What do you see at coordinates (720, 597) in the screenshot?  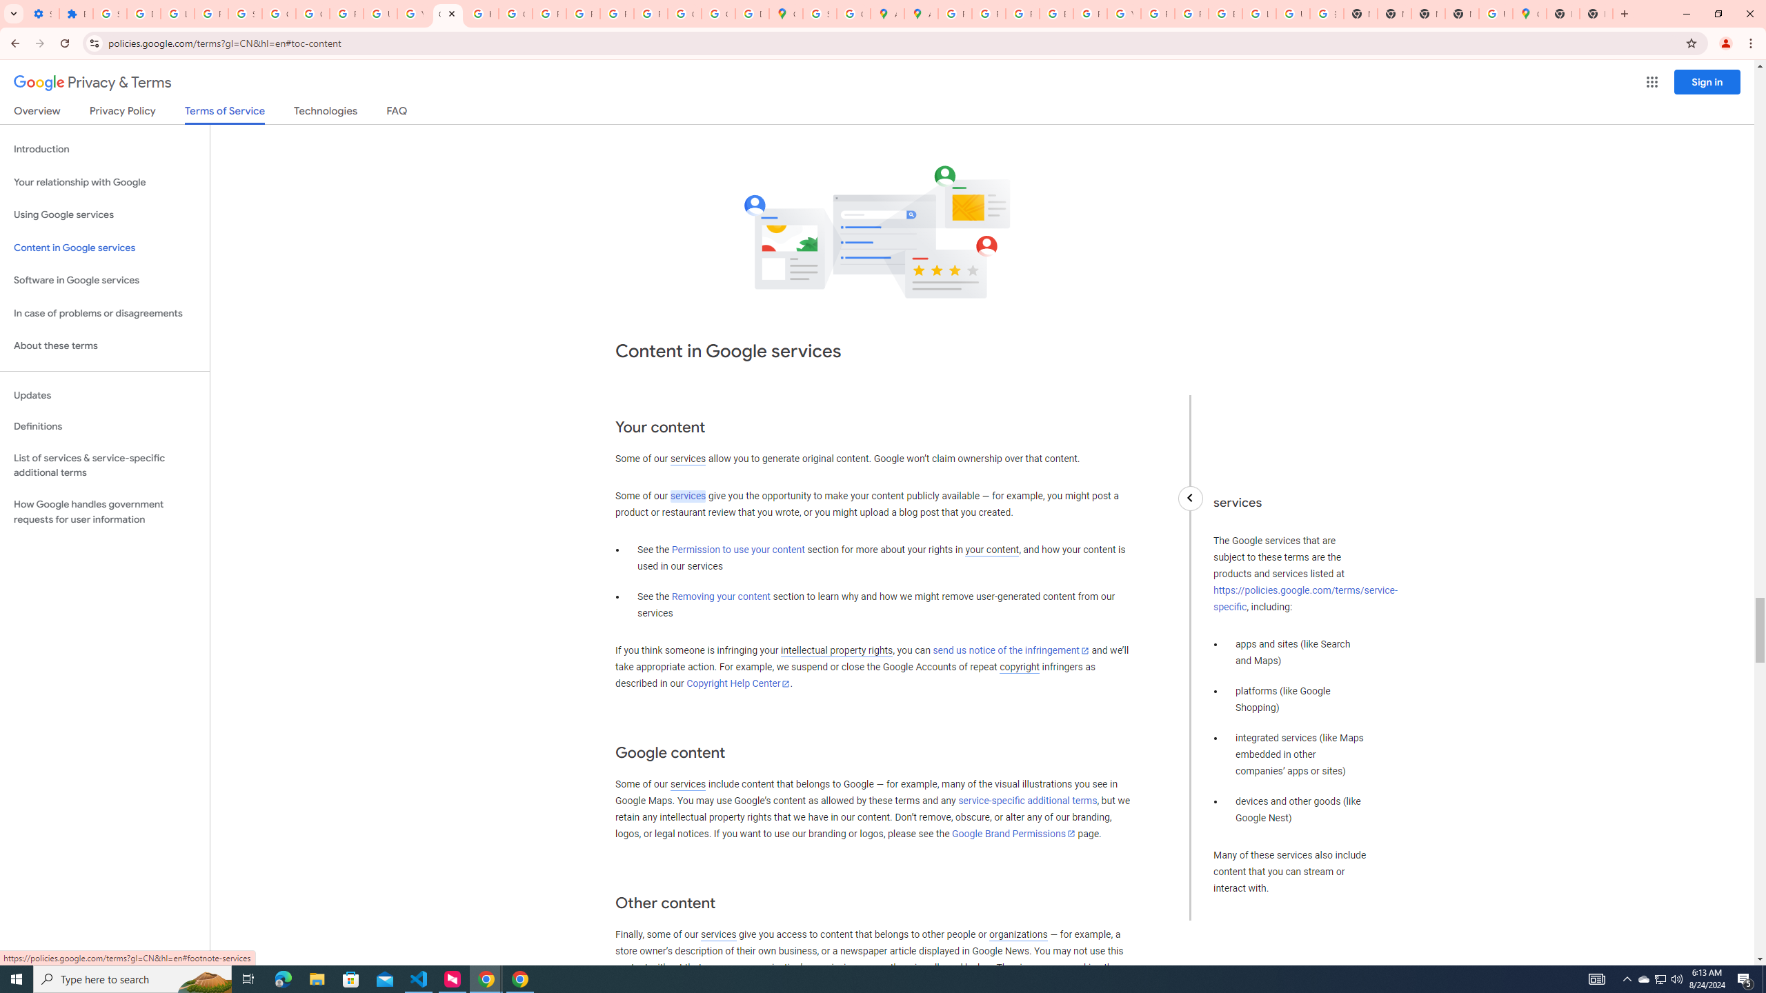 I see `Removing your content` at bounding box center [720, 597].